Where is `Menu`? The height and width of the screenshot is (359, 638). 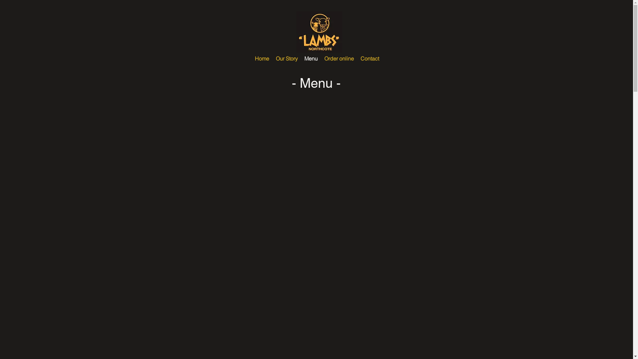
Menu is located at coordinates (311, 59).